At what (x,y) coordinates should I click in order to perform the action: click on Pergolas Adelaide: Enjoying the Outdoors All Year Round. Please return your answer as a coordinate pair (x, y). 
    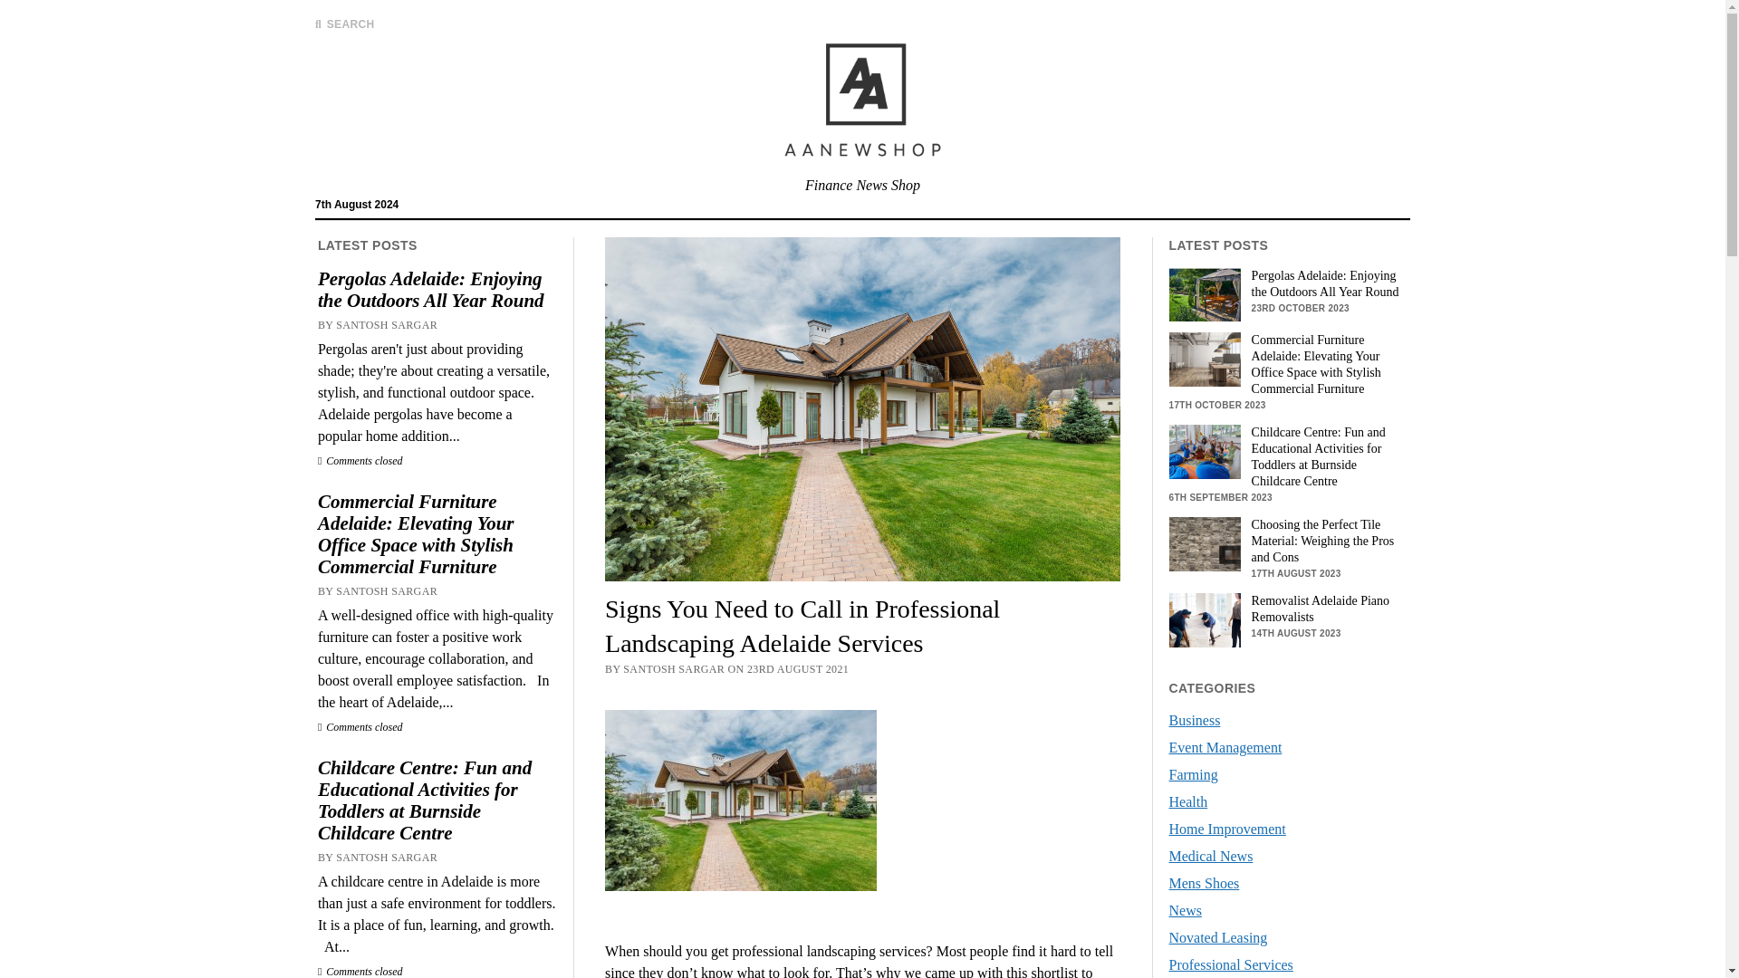
    Looking at the image, I should click on (1288, 283).